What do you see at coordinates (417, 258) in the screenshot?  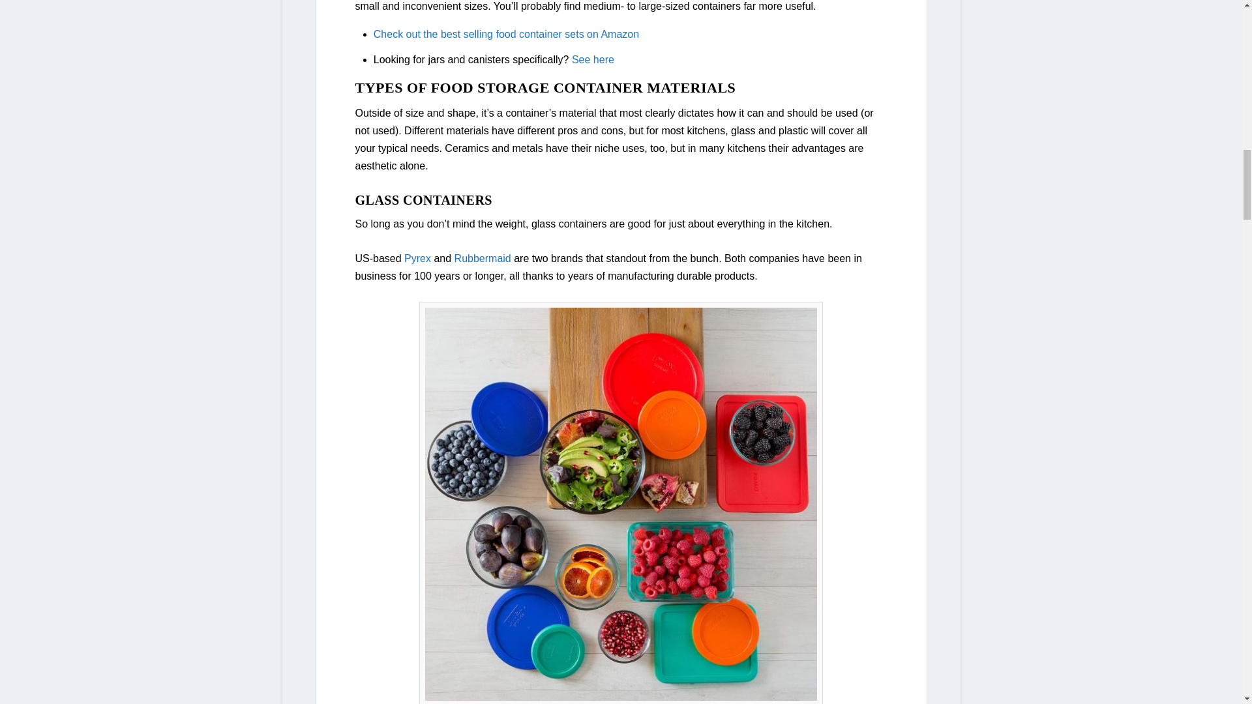 I see `Pyrex` at bounding box center [417, 258].